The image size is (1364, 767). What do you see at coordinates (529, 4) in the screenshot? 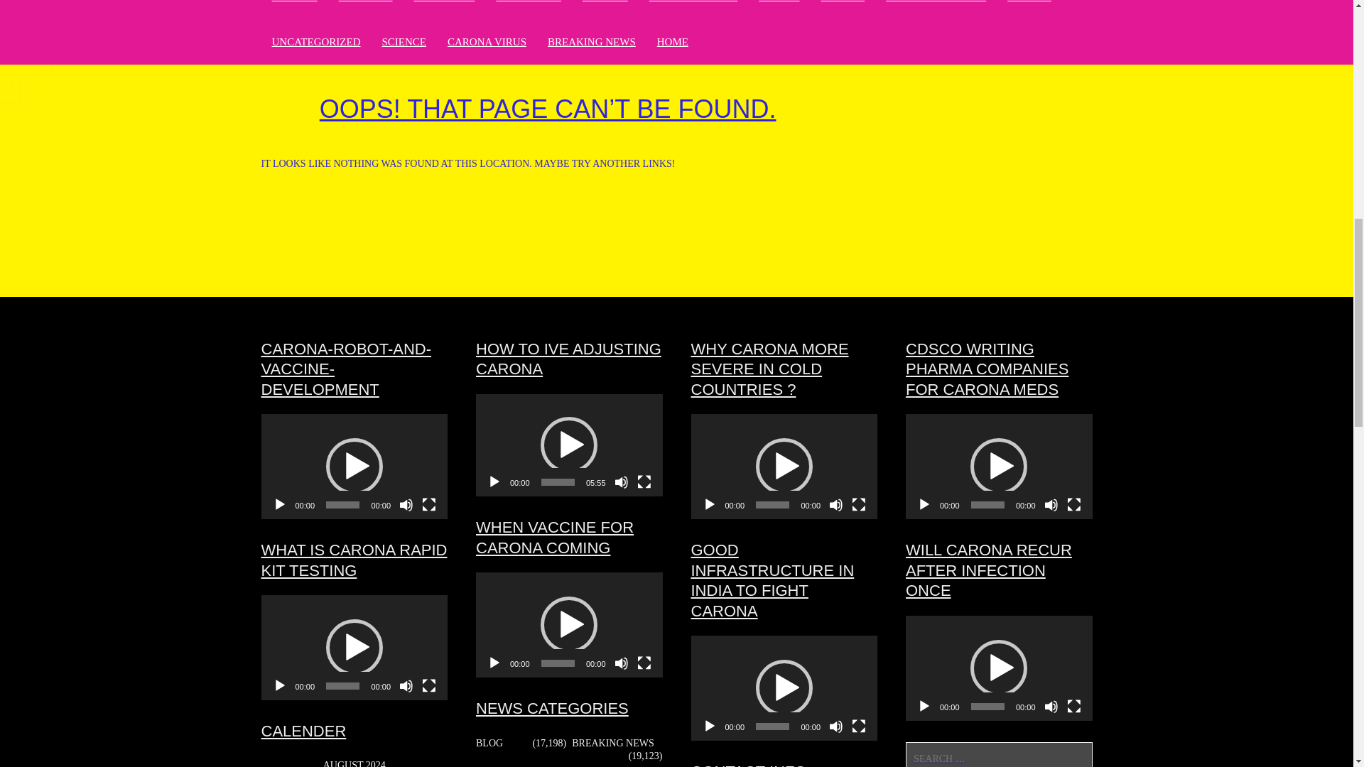
I see `VIRAL NEWS` at bounding box center [529, 4].